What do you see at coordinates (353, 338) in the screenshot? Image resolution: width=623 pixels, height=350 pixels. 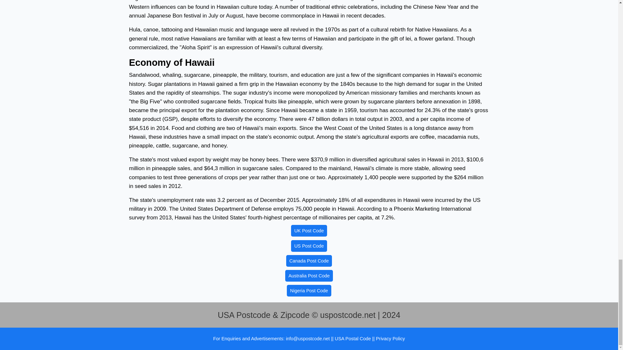 I see `USA Postal Code` at bounding box center [353, 338].